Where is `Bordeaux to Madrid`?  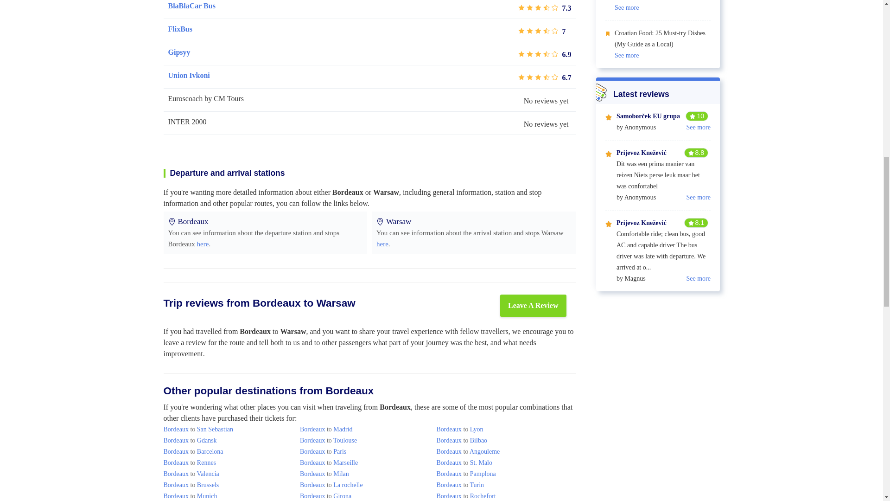
Bordeaux to Madrid is located at coordinates (326, 430).